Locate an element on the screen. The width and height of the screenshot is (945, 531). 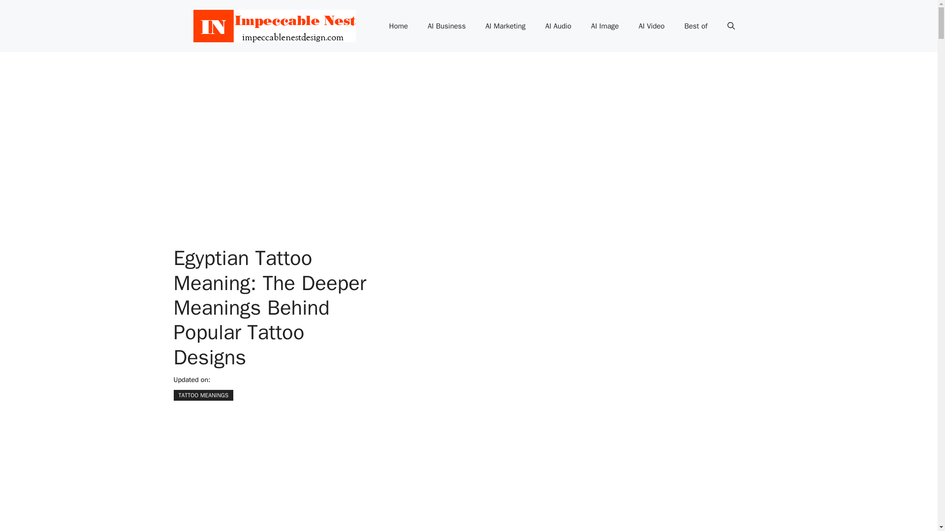
AI Image is located at coordinates (605, 26).